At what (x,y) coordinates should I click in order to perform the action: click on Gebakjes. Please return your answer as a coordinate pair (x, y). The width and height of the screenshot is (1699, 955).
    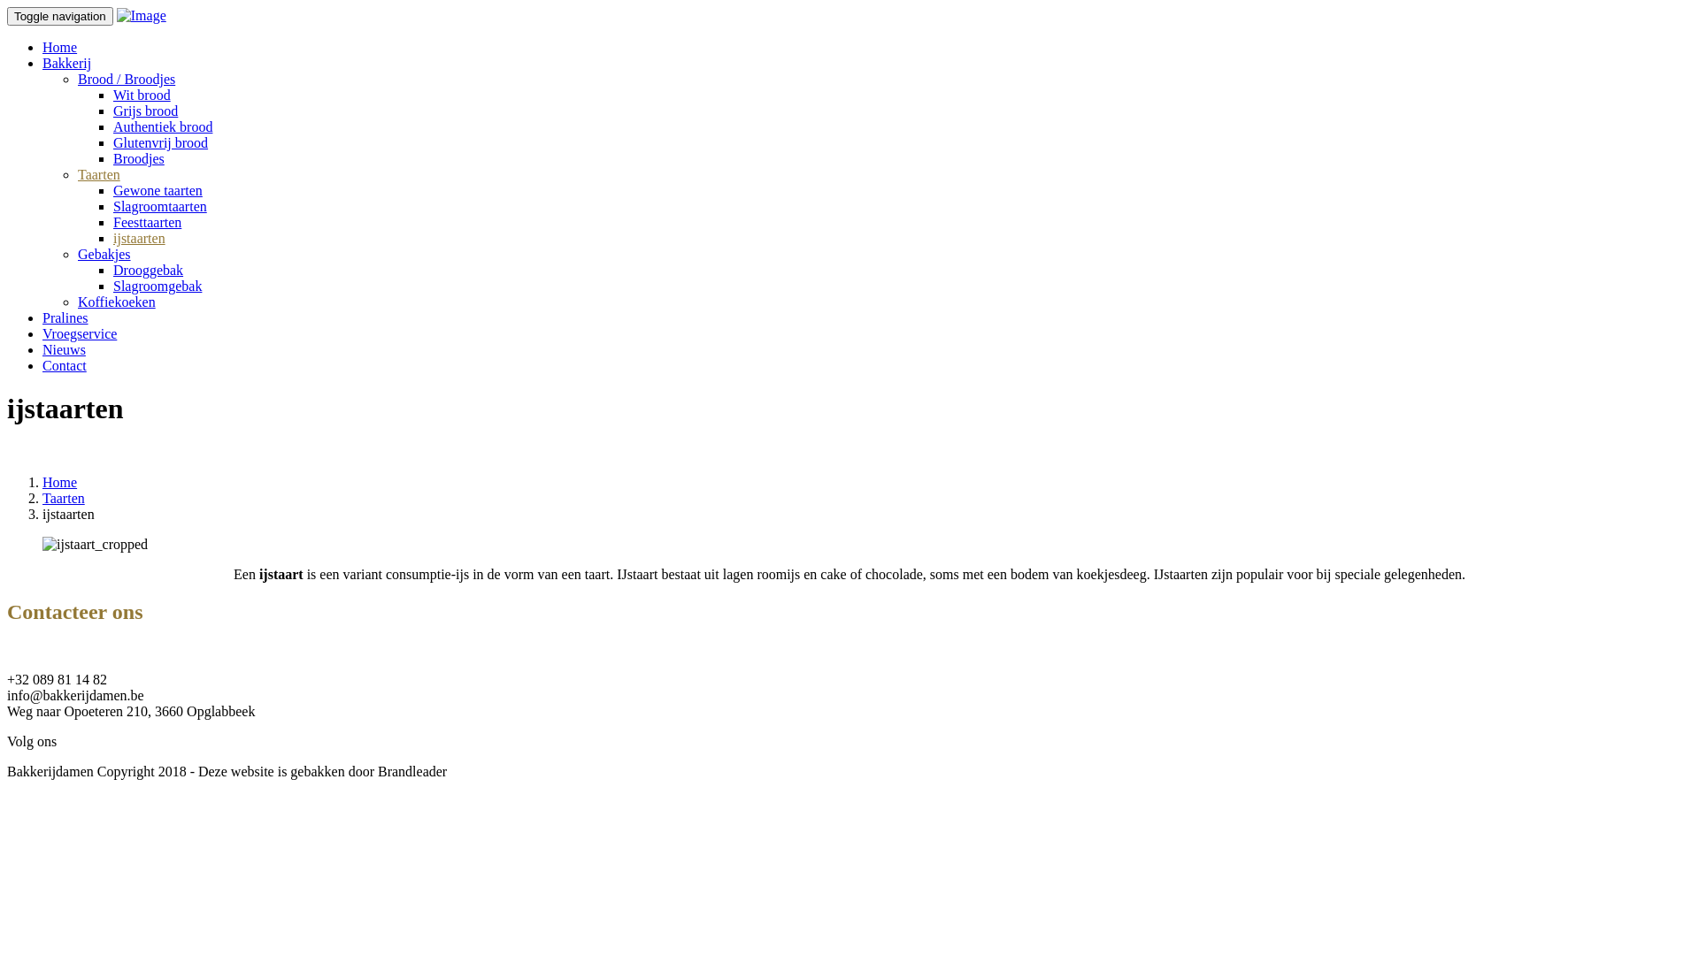
    Looking at the image, I should click on (104, 255).